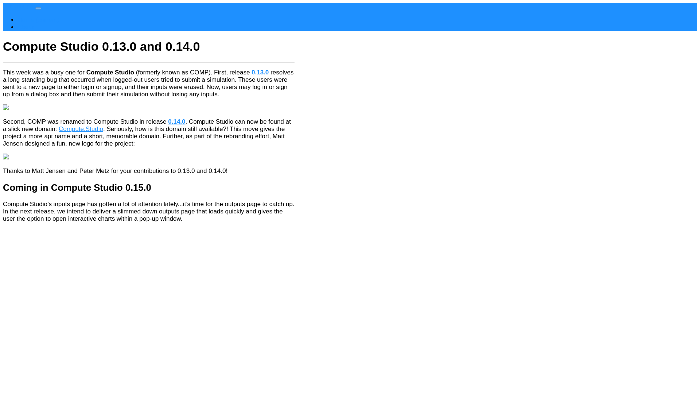 This screenshot has width=700, height=394. I want to click on 0.14.0, so click(176, 122).